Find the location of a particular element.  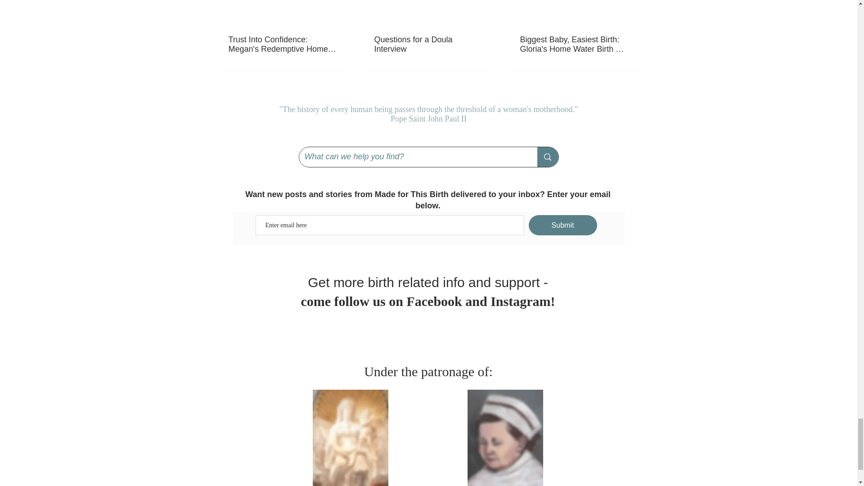

Submit is located at coordinates (562, 225).